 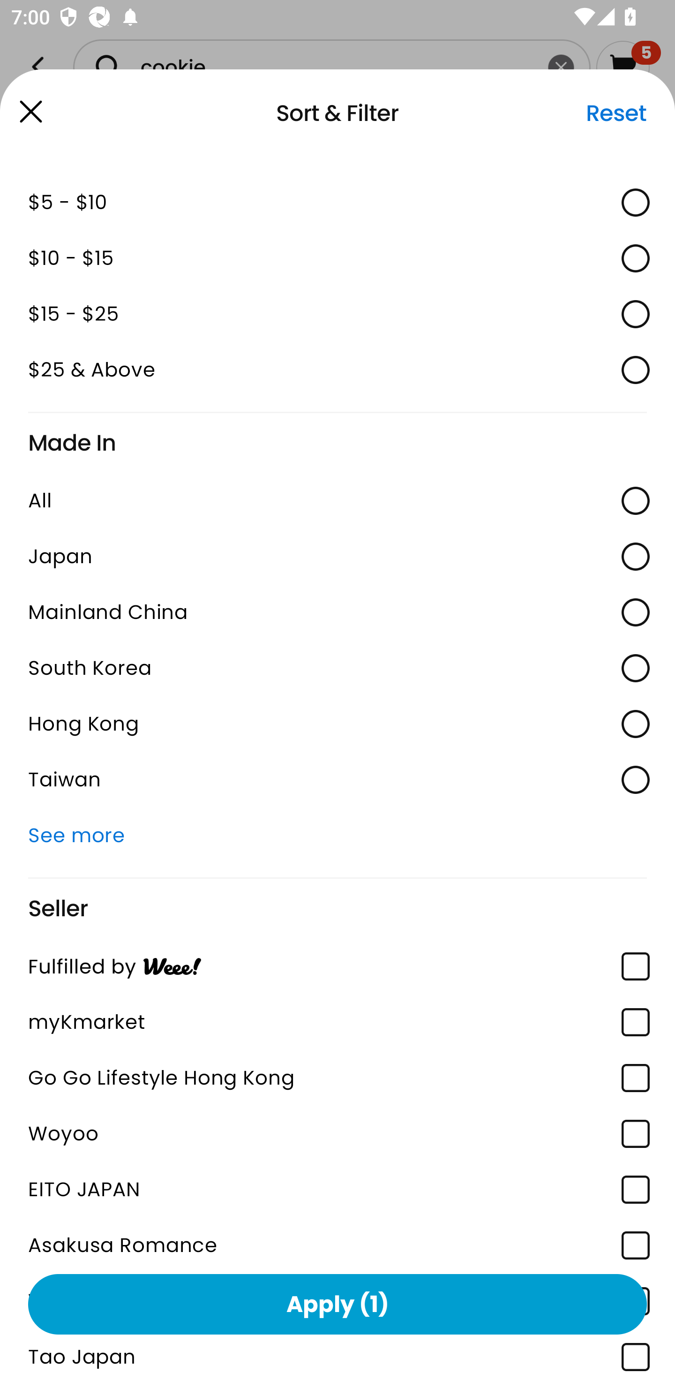 I want to click on Reset, so click(x=616, y=113).